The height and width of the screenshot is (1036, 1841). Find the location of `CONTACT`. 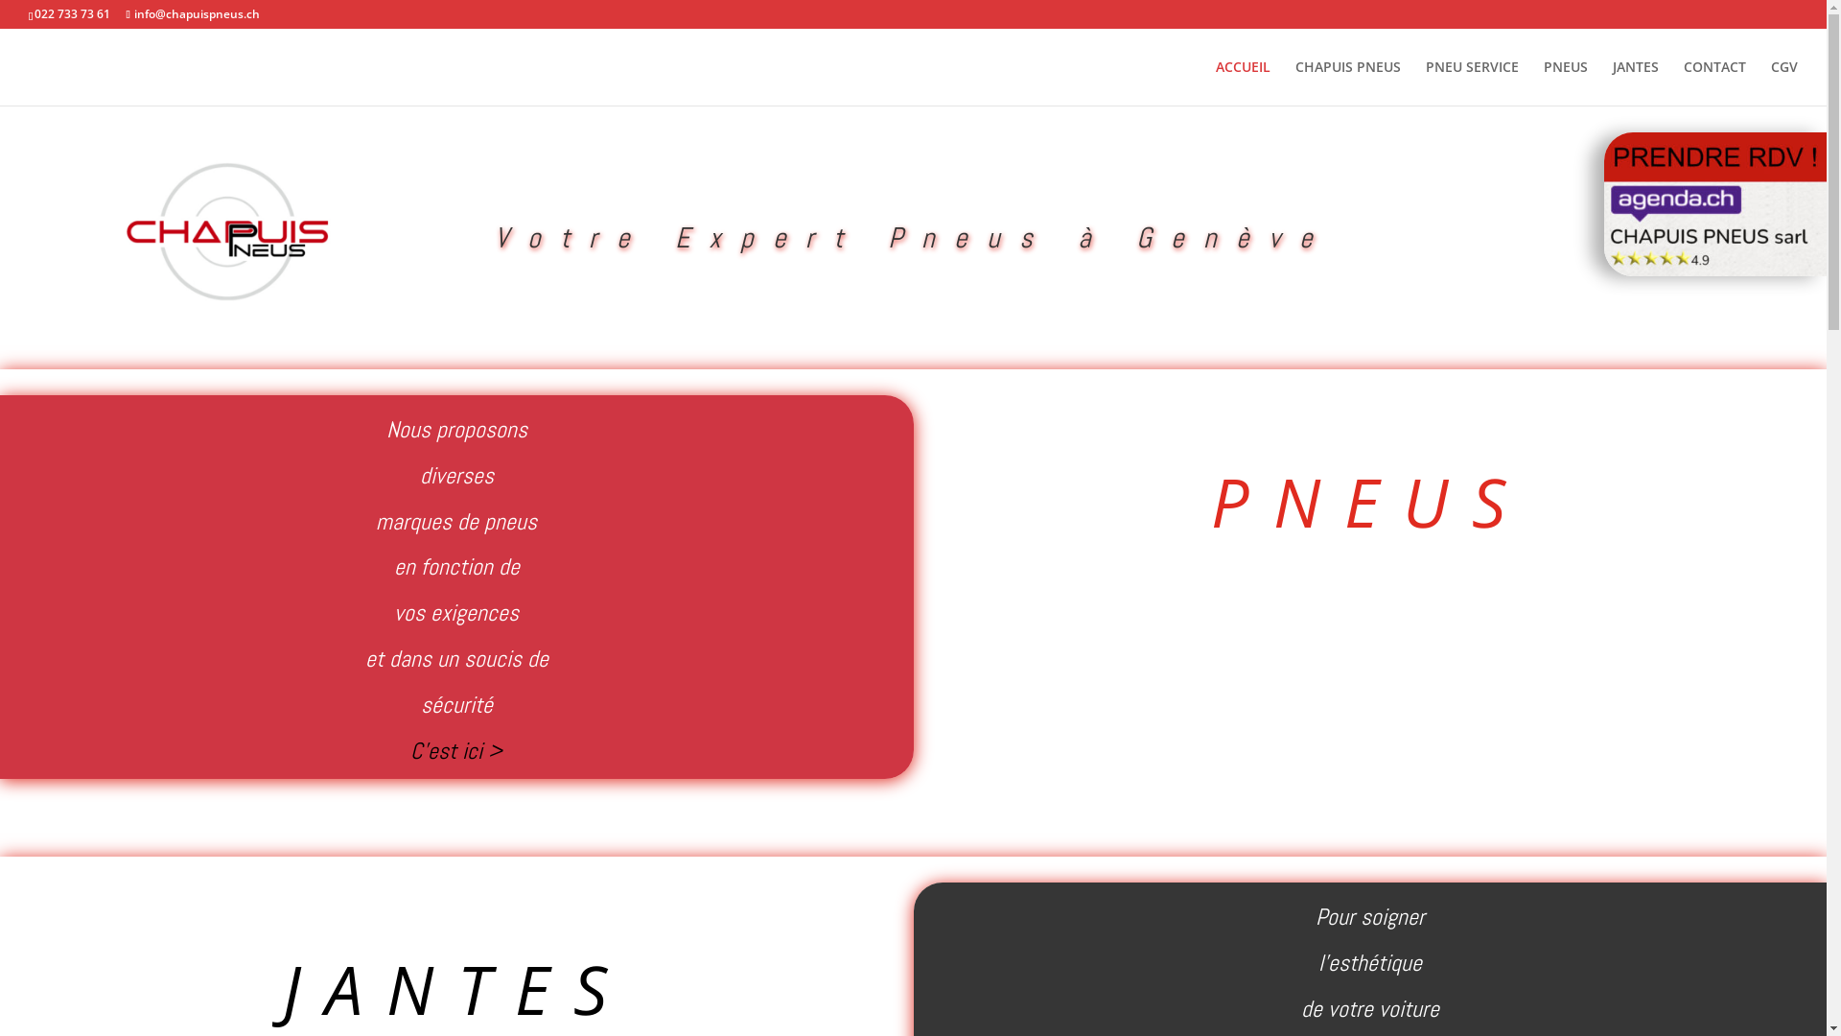

CONTACT is located at coordinates (1714, 82).